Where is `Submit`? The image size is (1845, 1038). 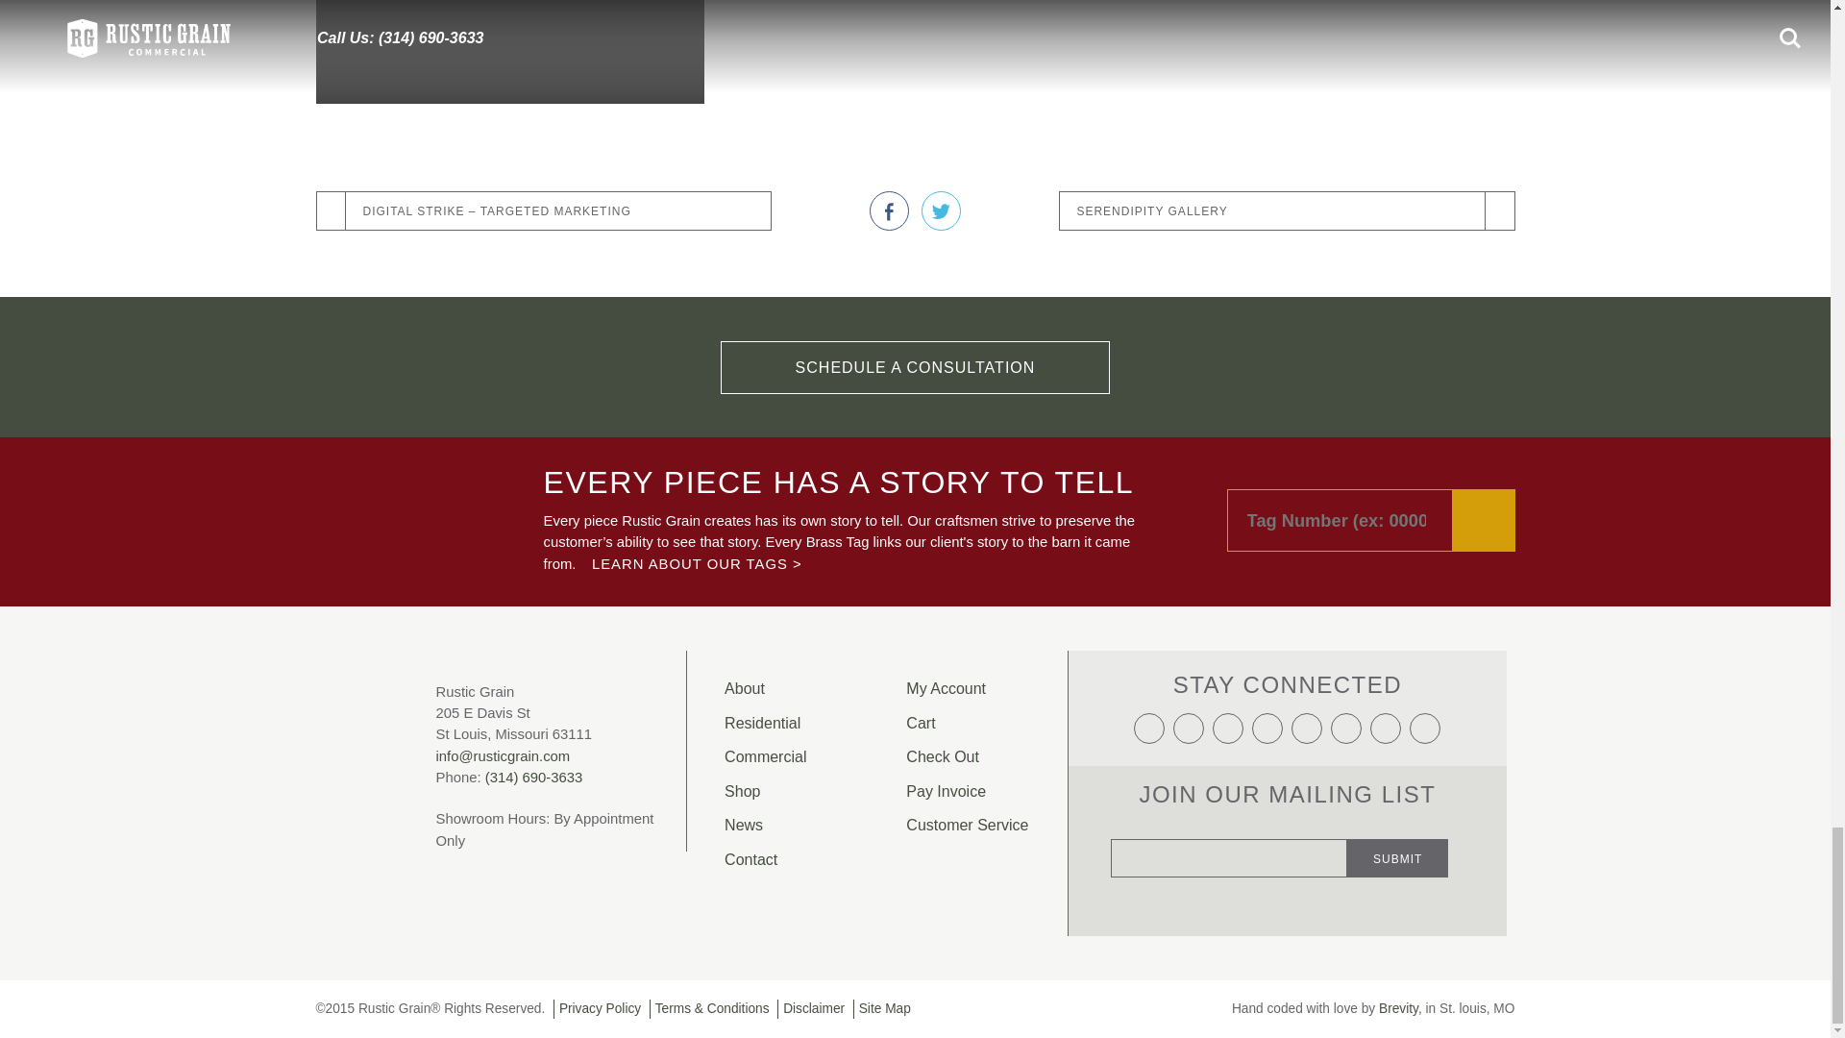 Submit is located at coordinates (1397, 857).